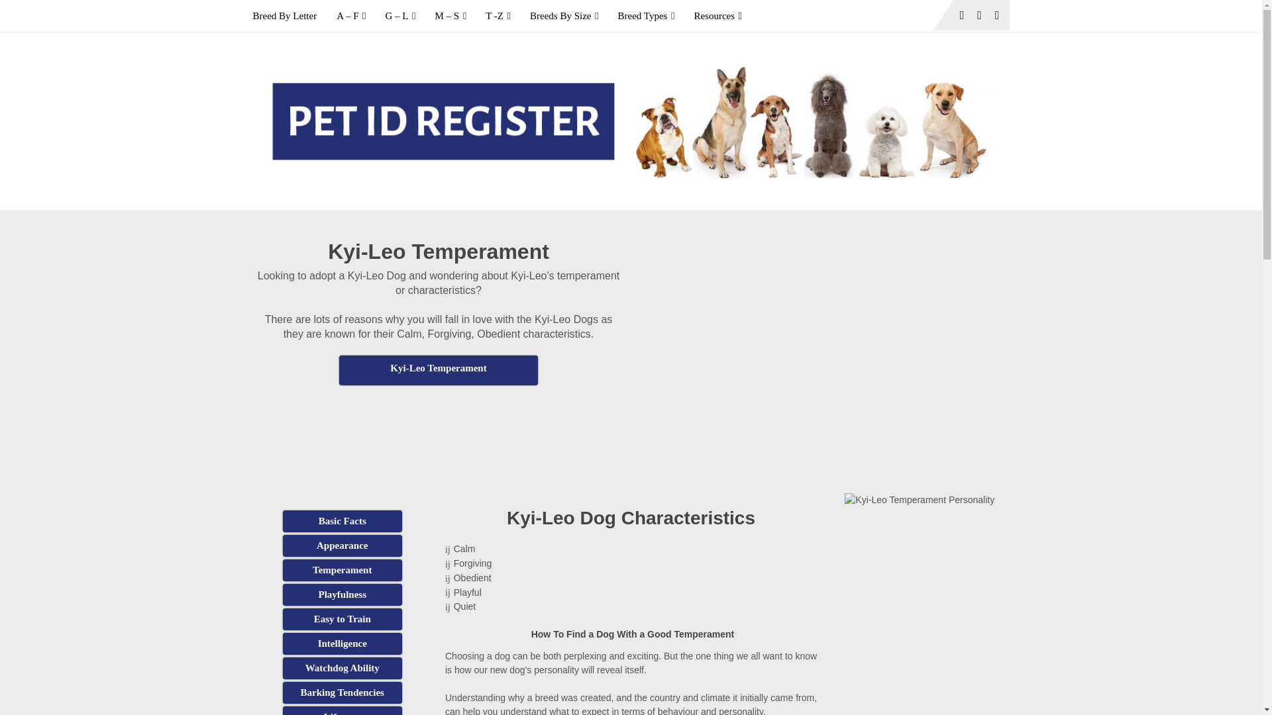 The height and width of the screenshot is (715, 1272). Describe the element at coordinates (342, 570) in the screenshot. I see `What are the temperaments of Kyi-Leo Dogs?` at that location.